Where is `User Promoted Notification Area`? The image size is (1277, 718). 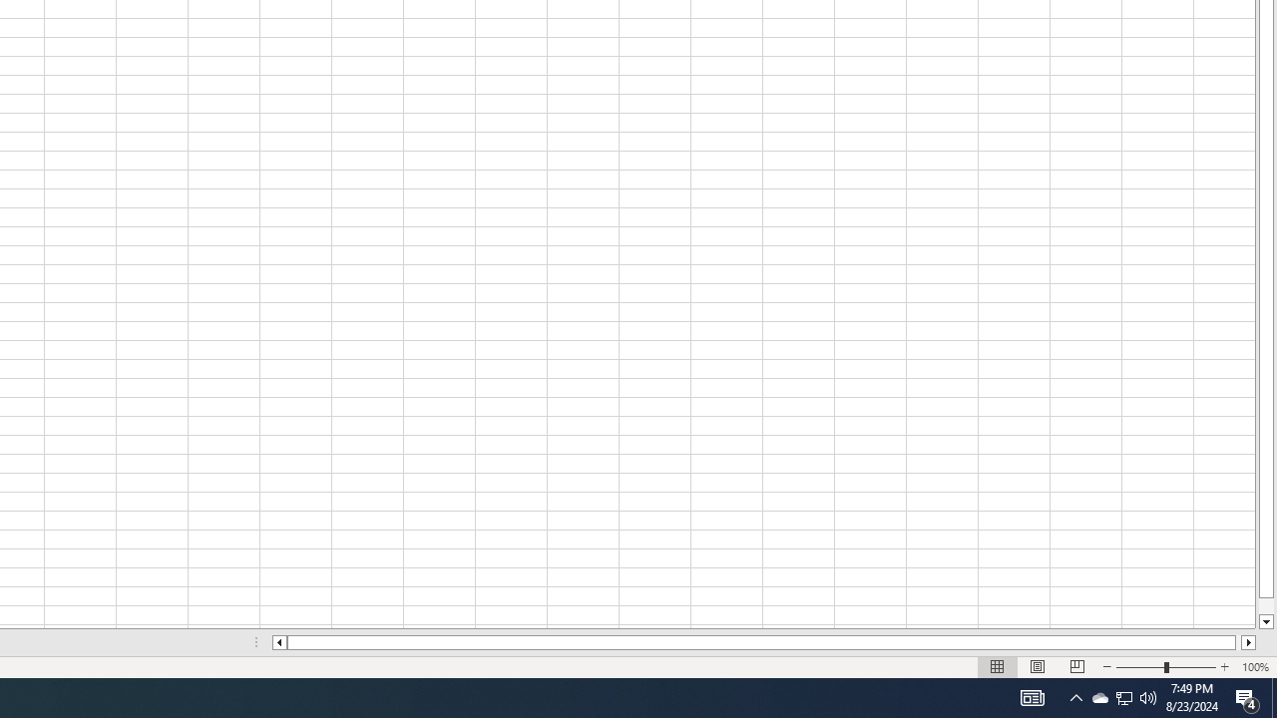
User Promoted Notification Area is located at coordinates (1165, 666).